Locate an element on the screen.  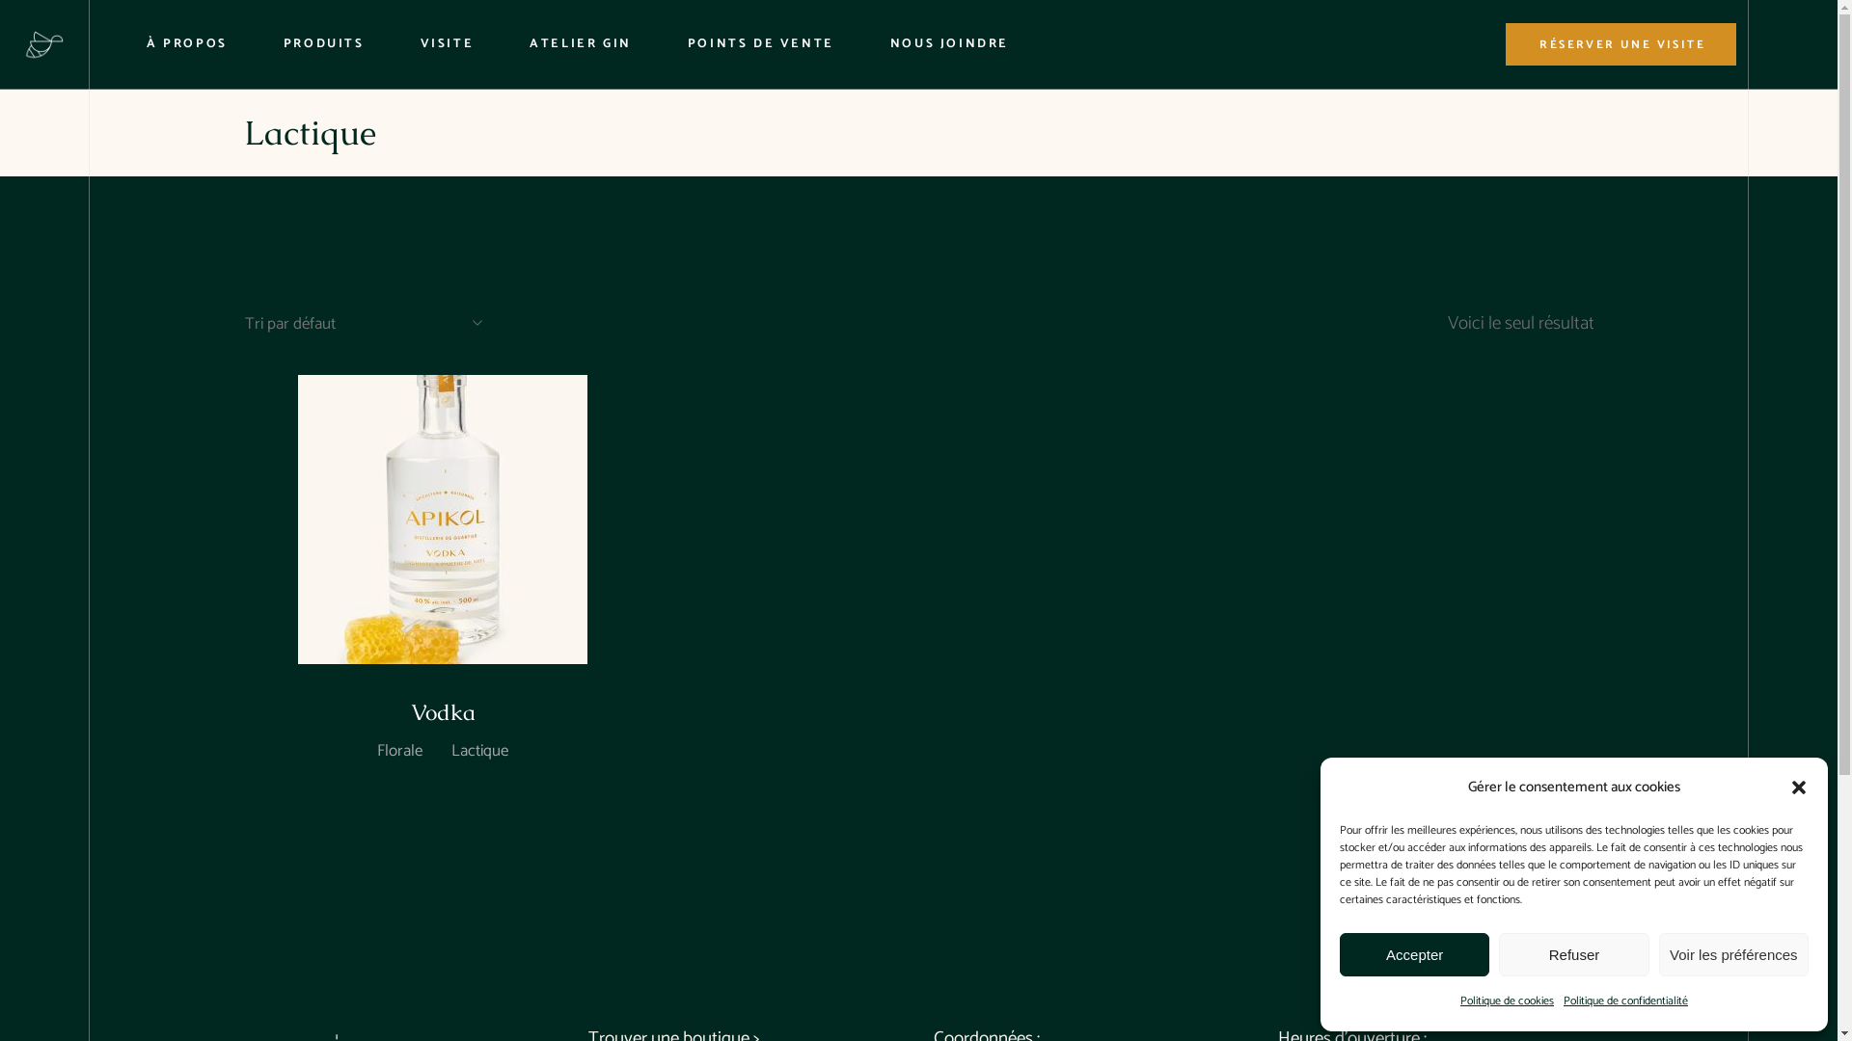
Florale is located at coordinates (399, 752).